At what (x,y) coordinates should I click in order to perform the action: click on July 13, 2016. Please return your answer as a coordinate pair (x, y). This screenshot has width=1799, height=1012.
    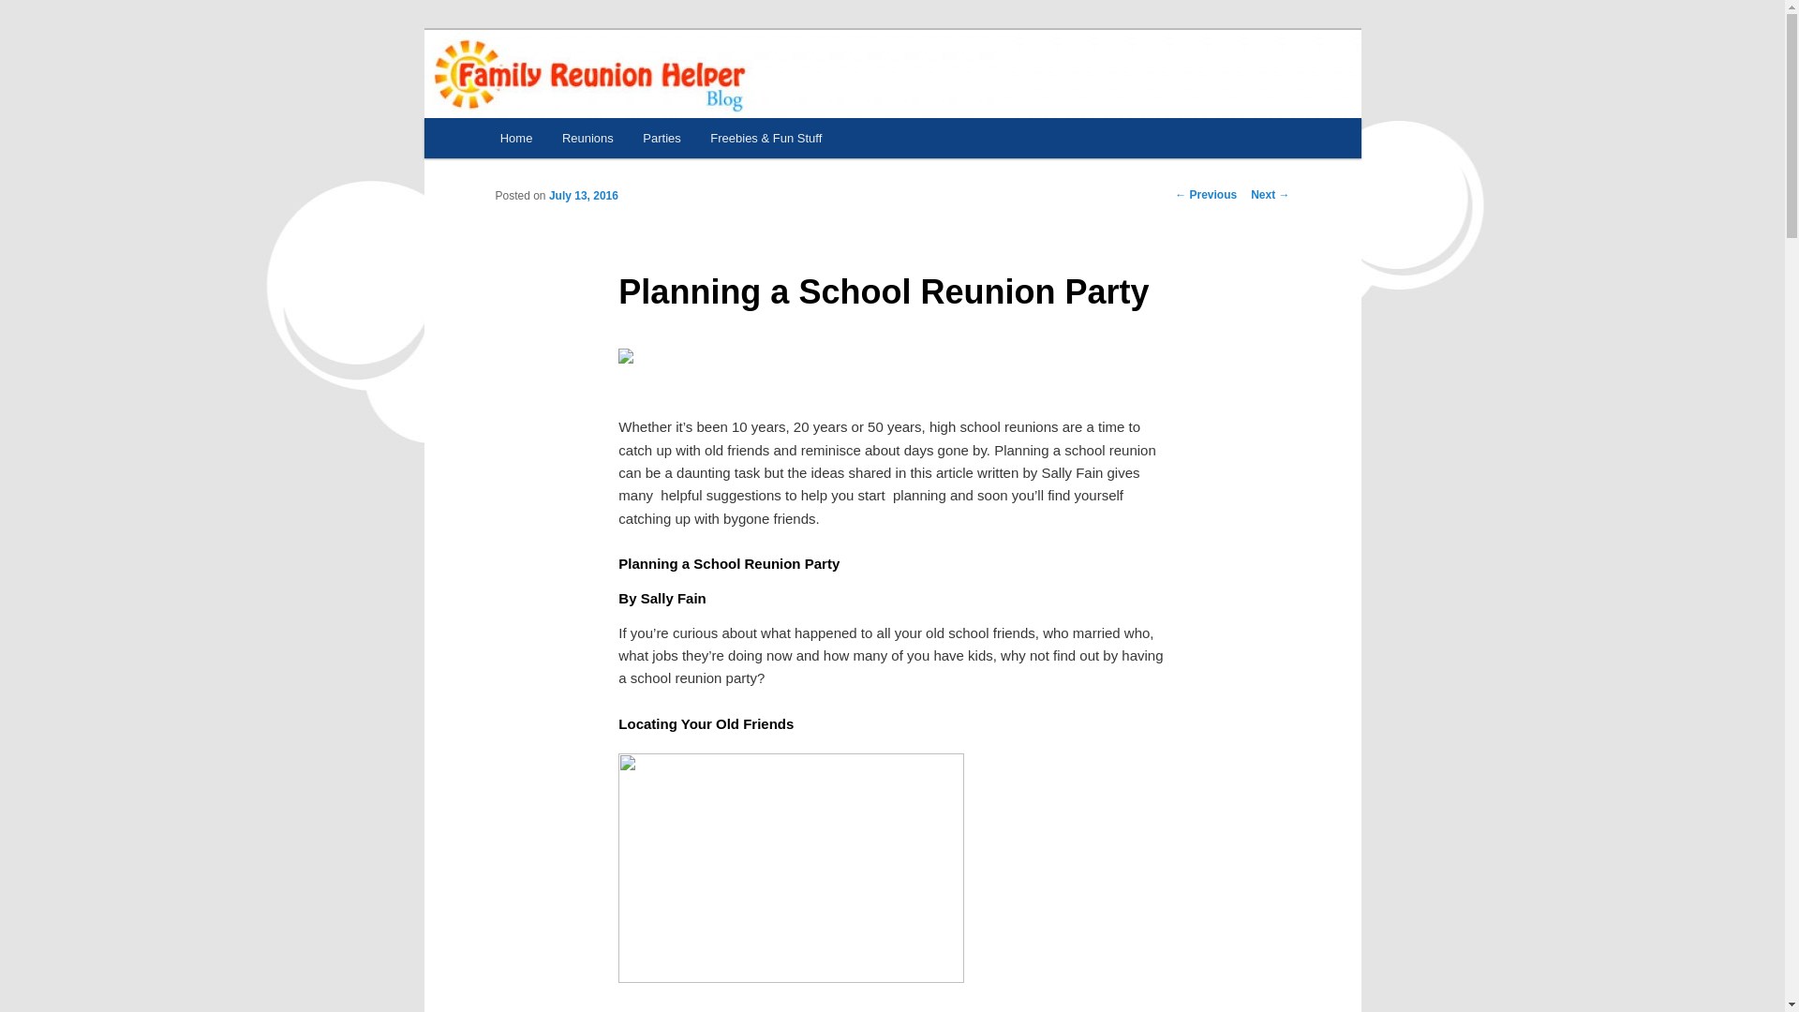
    Looking at the image, I should click on (583, 195).